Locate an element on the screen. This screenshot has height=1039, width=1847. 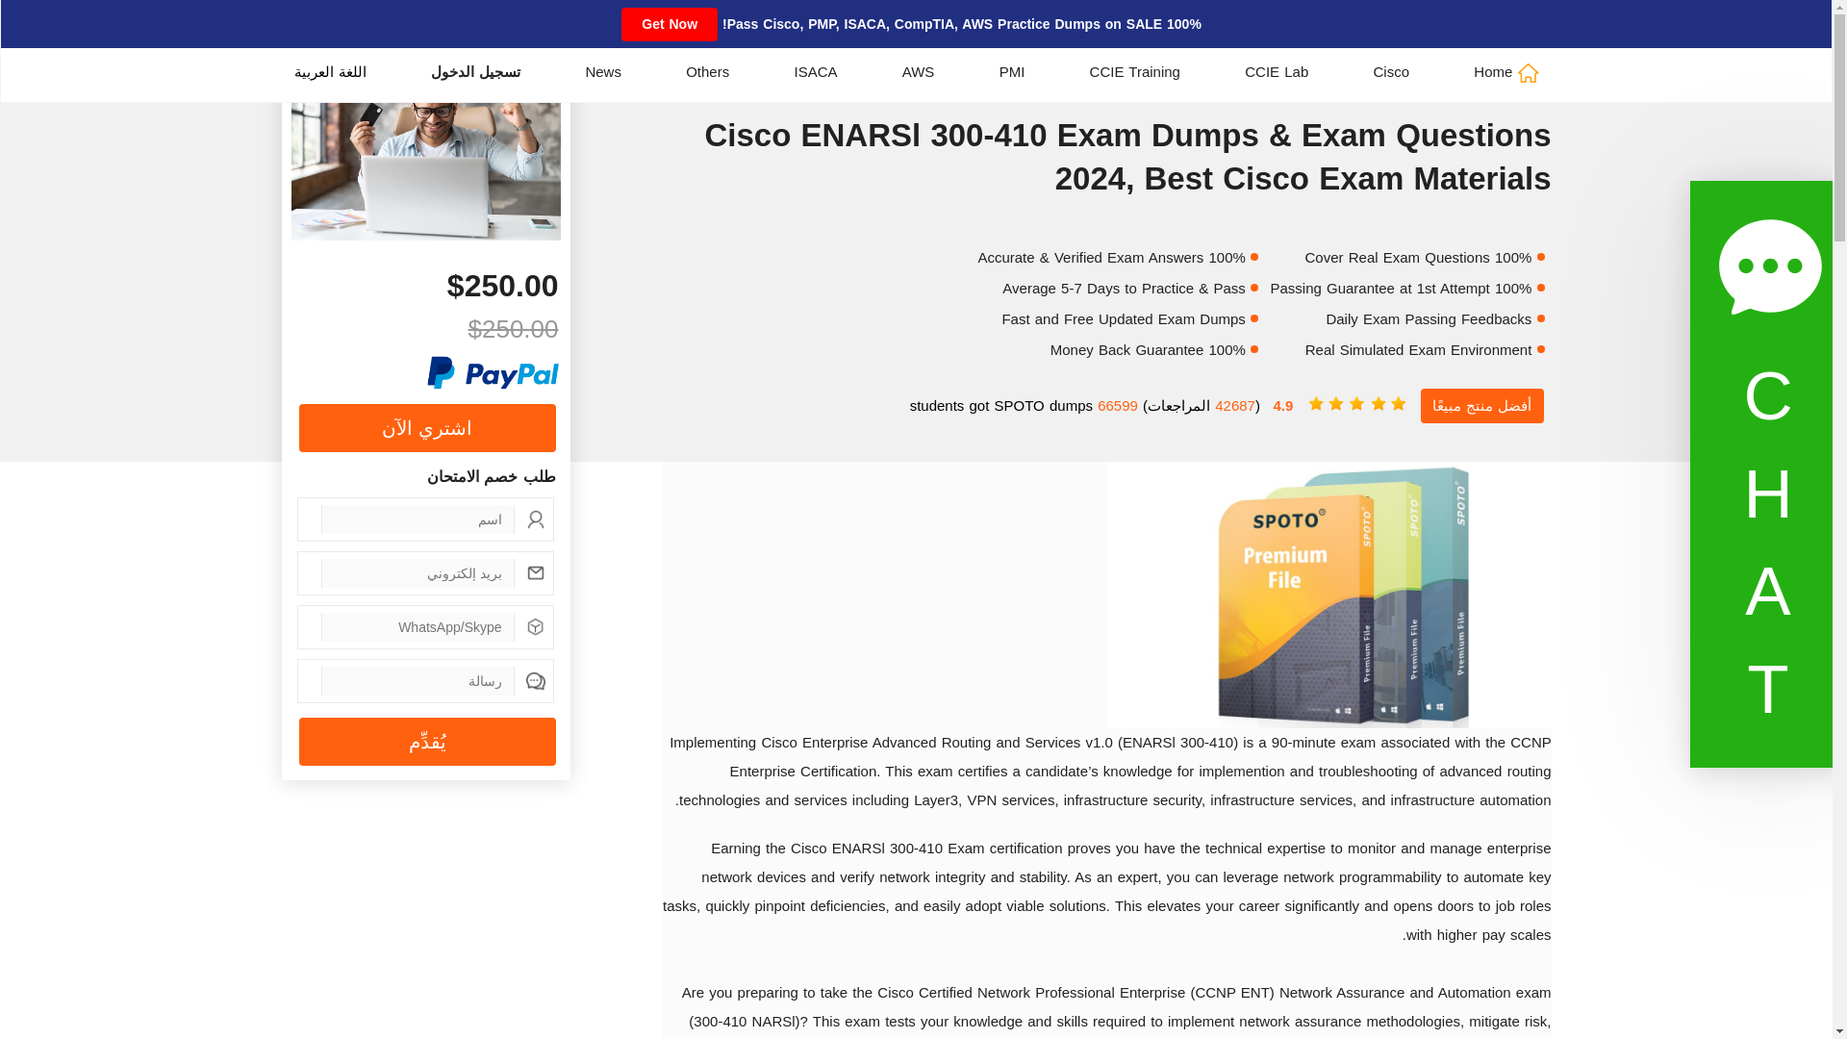
CCIE Lab is located at coordinates (1276, 71).